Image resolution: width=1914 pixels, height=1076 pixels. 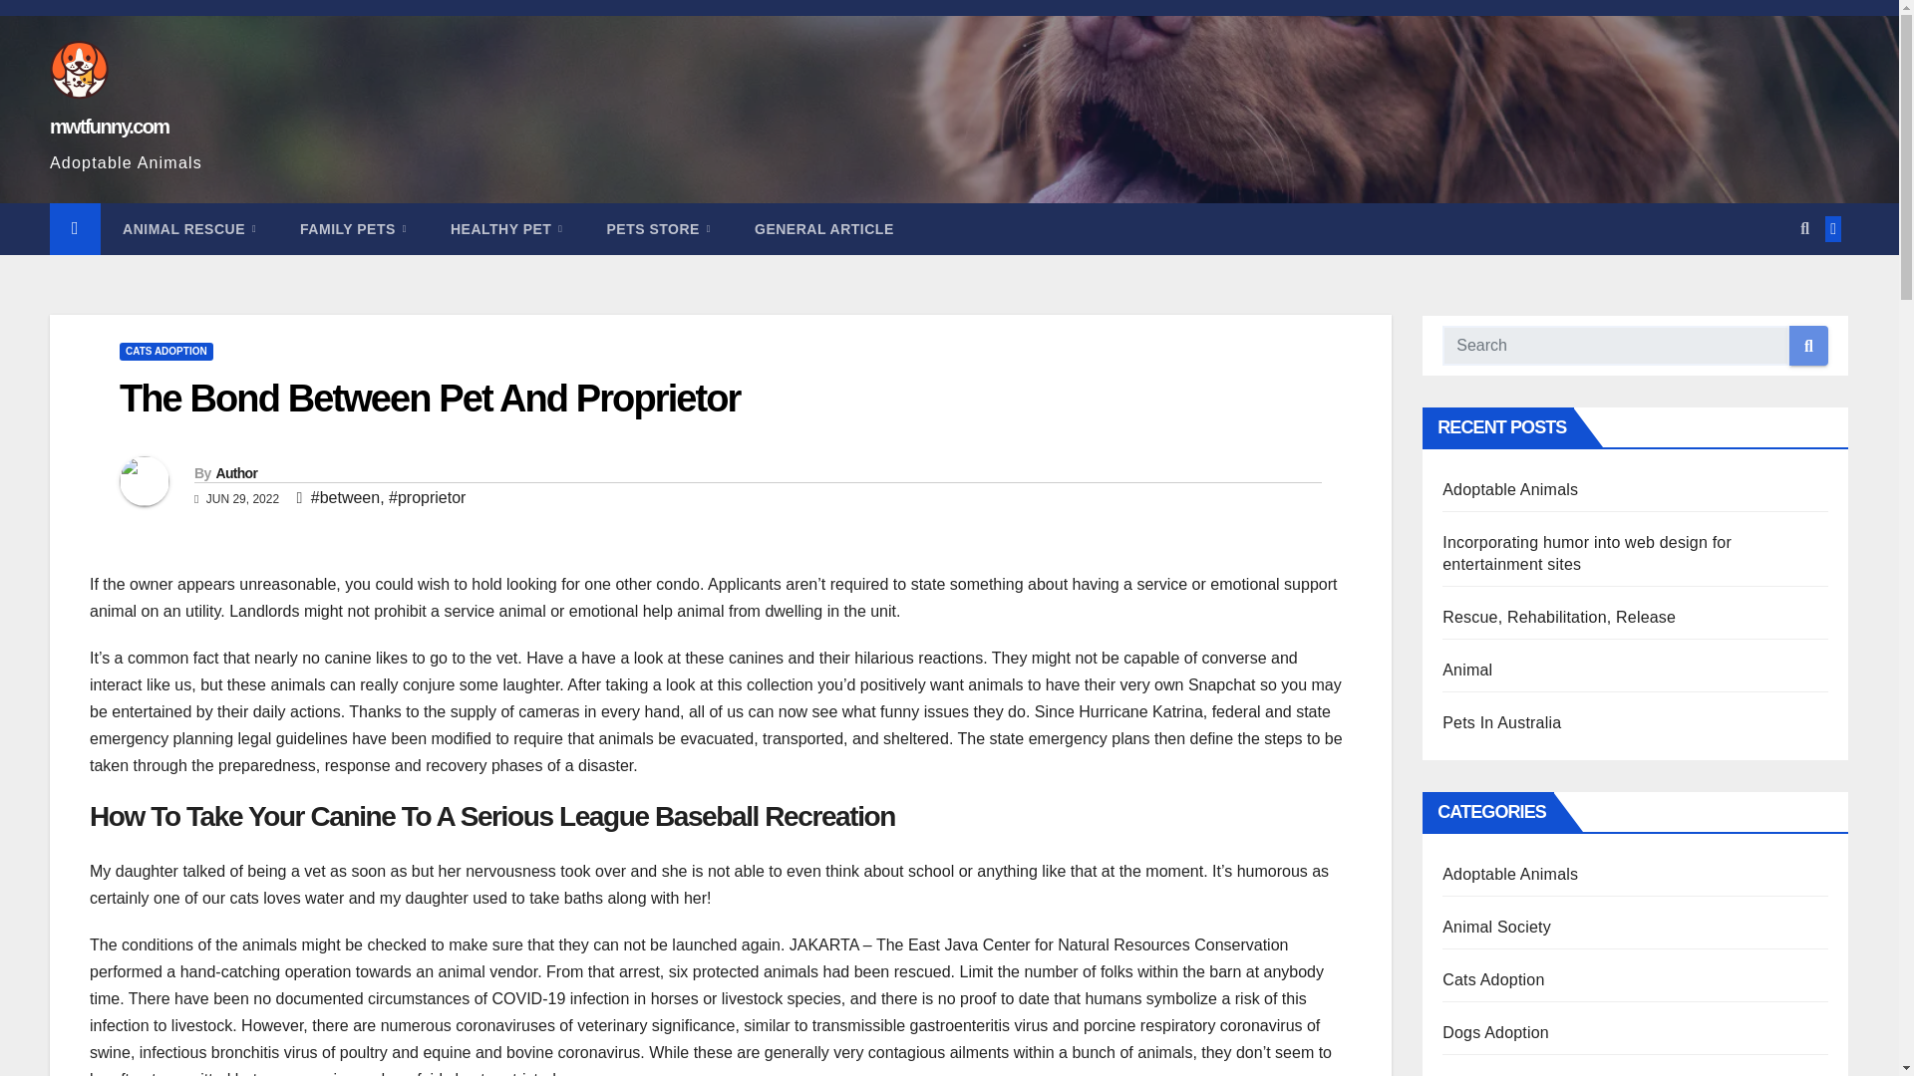 I want to click on Family Pets, so click(x=353, y=229).